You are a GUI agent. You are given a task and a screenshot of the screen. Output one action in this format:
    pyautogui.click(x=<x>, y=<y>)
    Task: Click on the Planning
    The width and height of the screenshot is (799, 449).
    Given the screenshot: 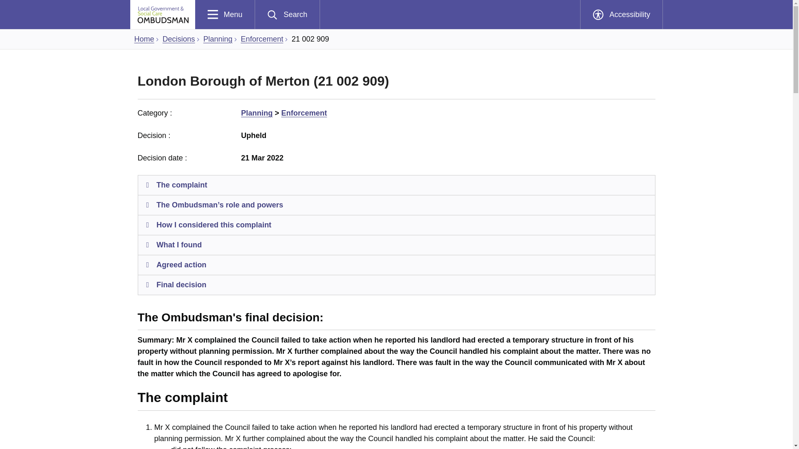 What is the action you would take?
    pyautogui.click(x=304, y=113)
    